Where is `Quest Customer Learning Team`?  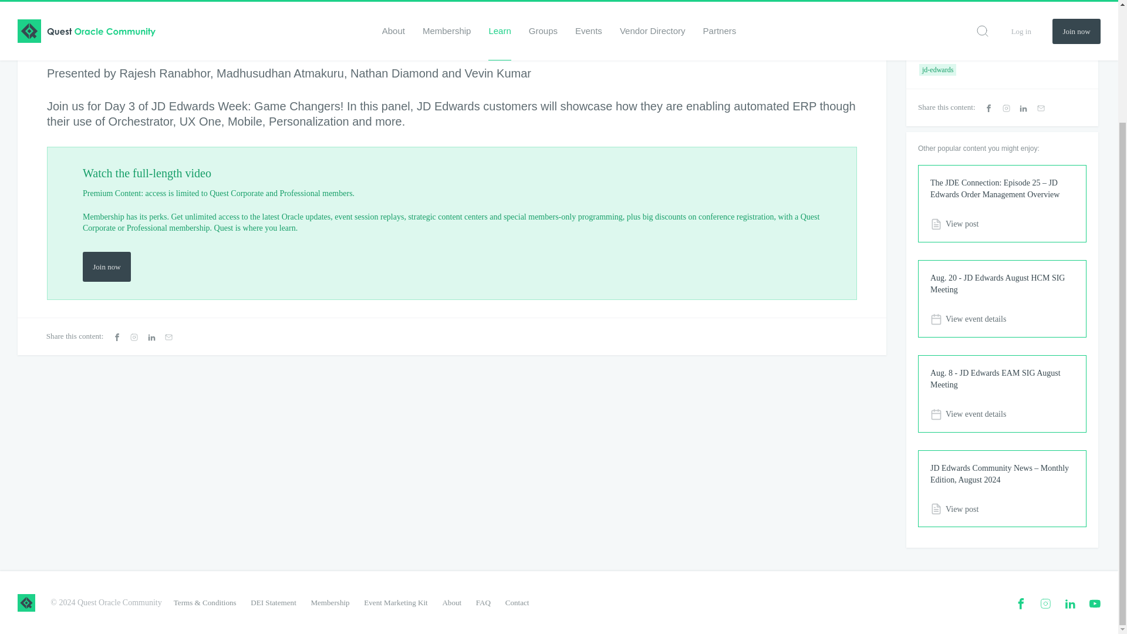
Quest Customer Learning Team is located at coordinates (53, 23).